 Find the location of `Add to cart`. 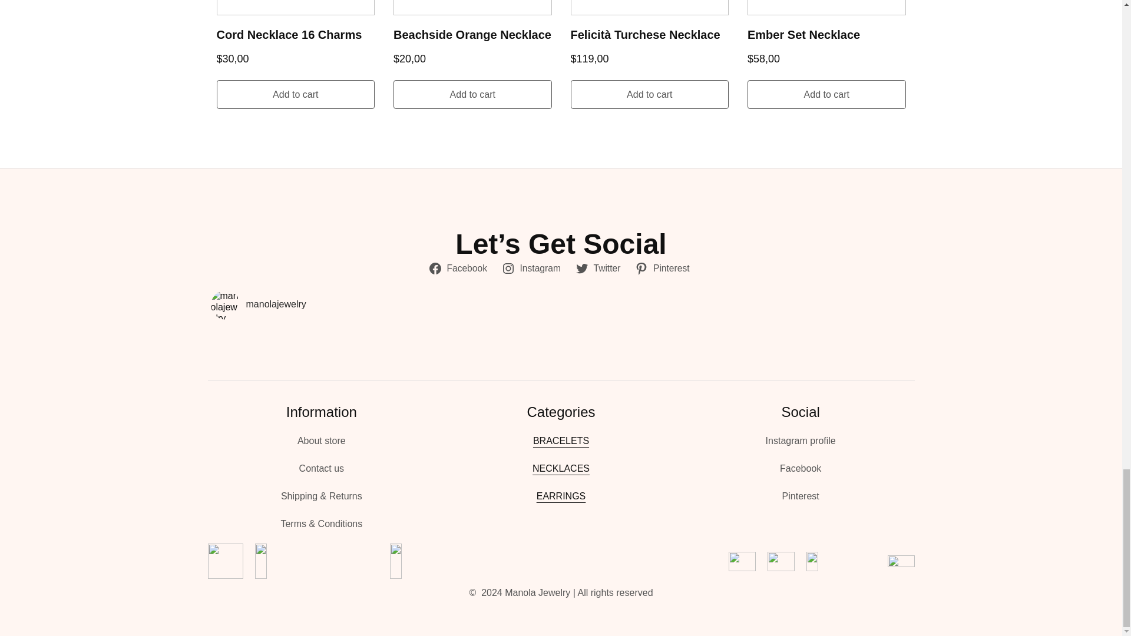

Add to cart is located at coordinates (296, 94).